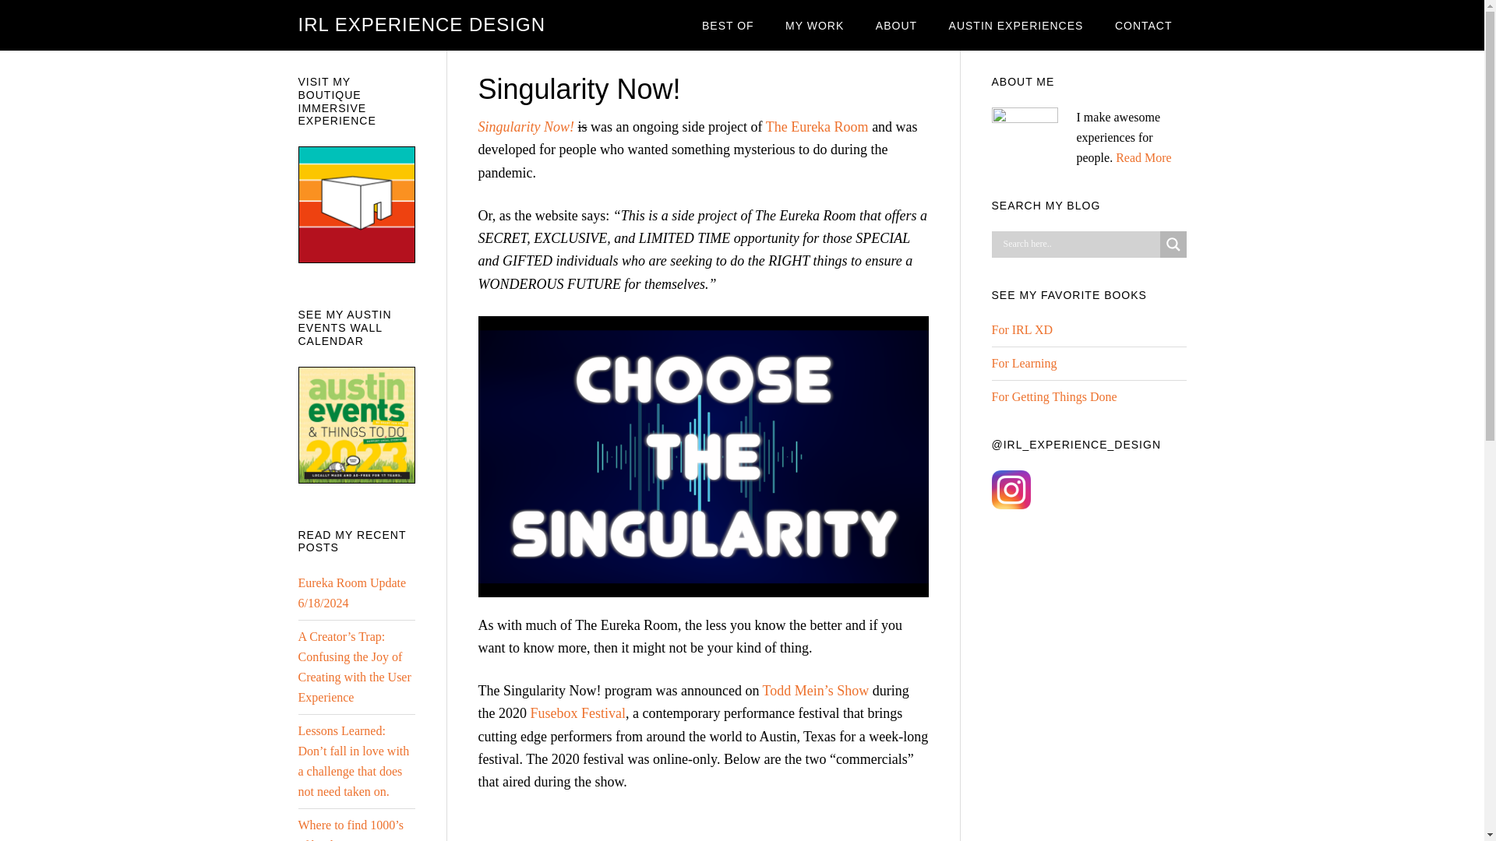  What do you see at coordinates (1023, 363) in the screenshot?
I see `For Learning` at bounding box center [1023, 363].